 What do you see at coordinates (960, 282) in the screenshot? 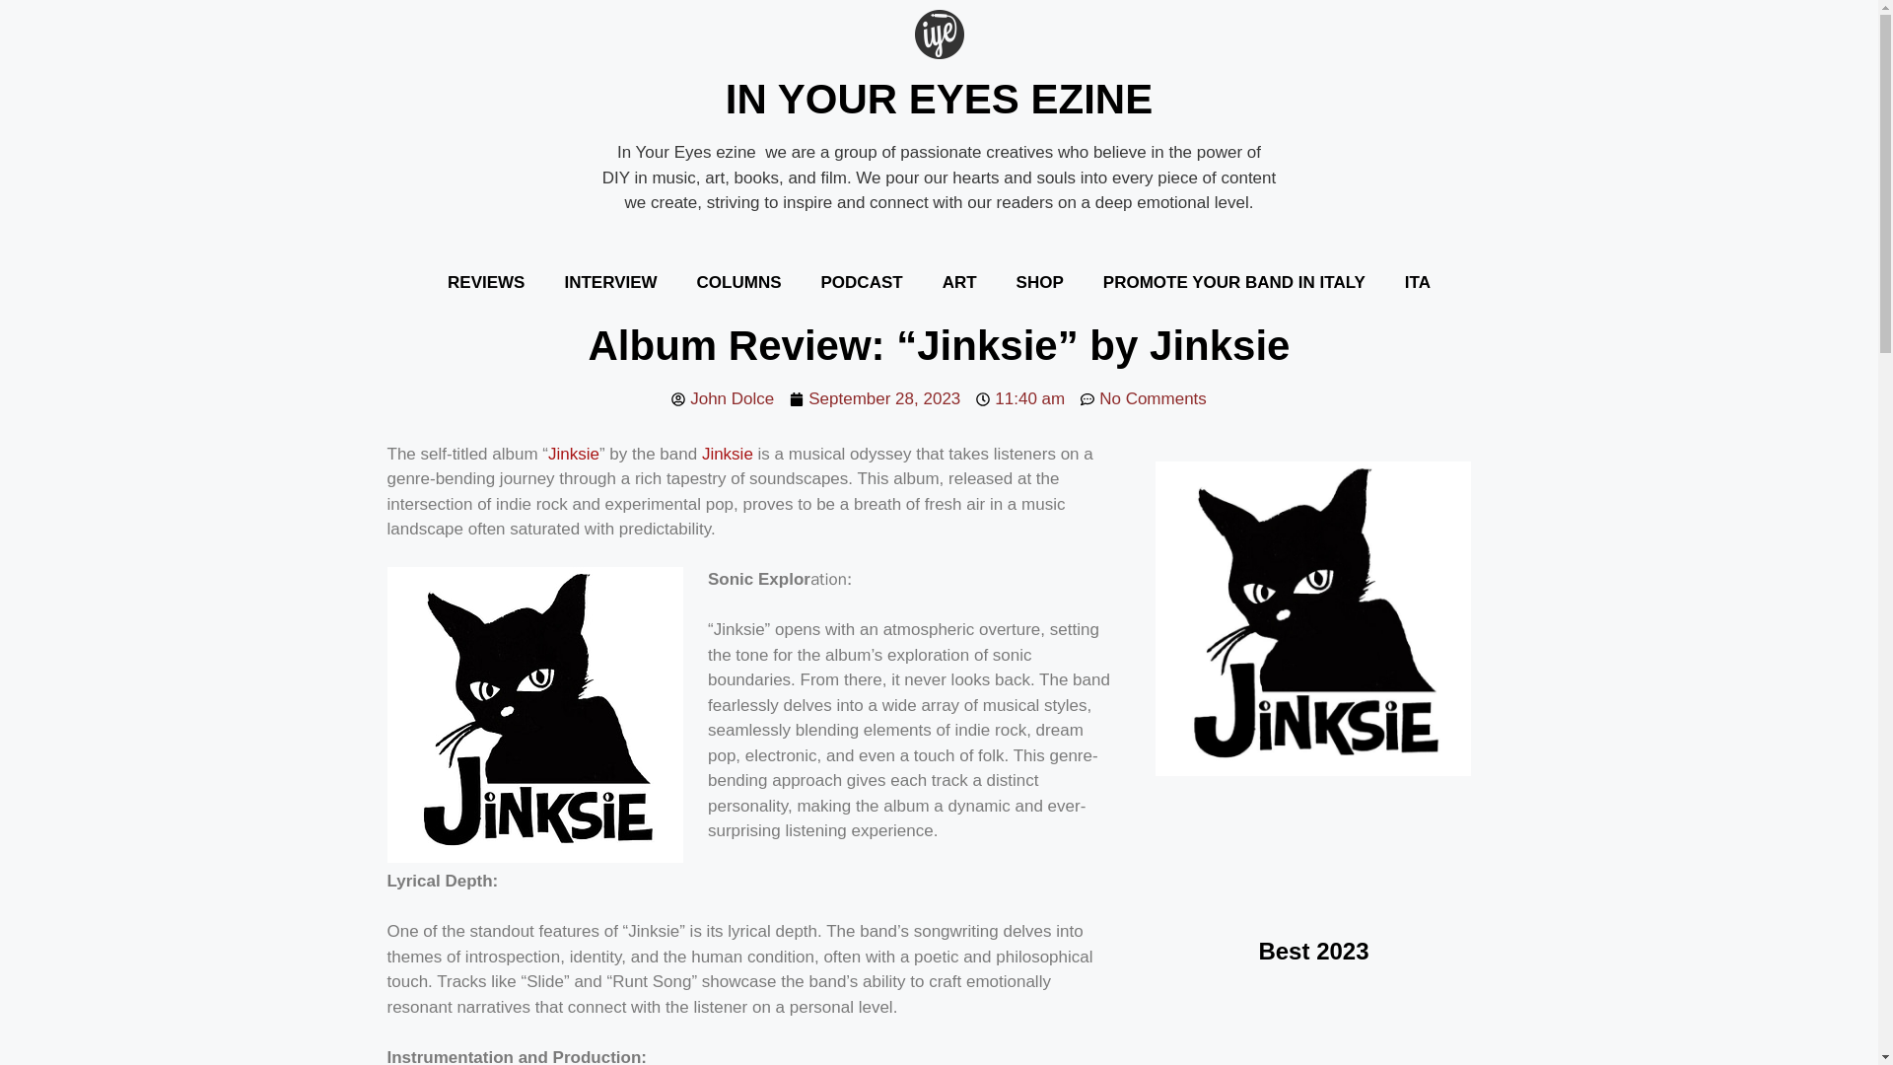
I see `ART` at bounding box center [960, 282].